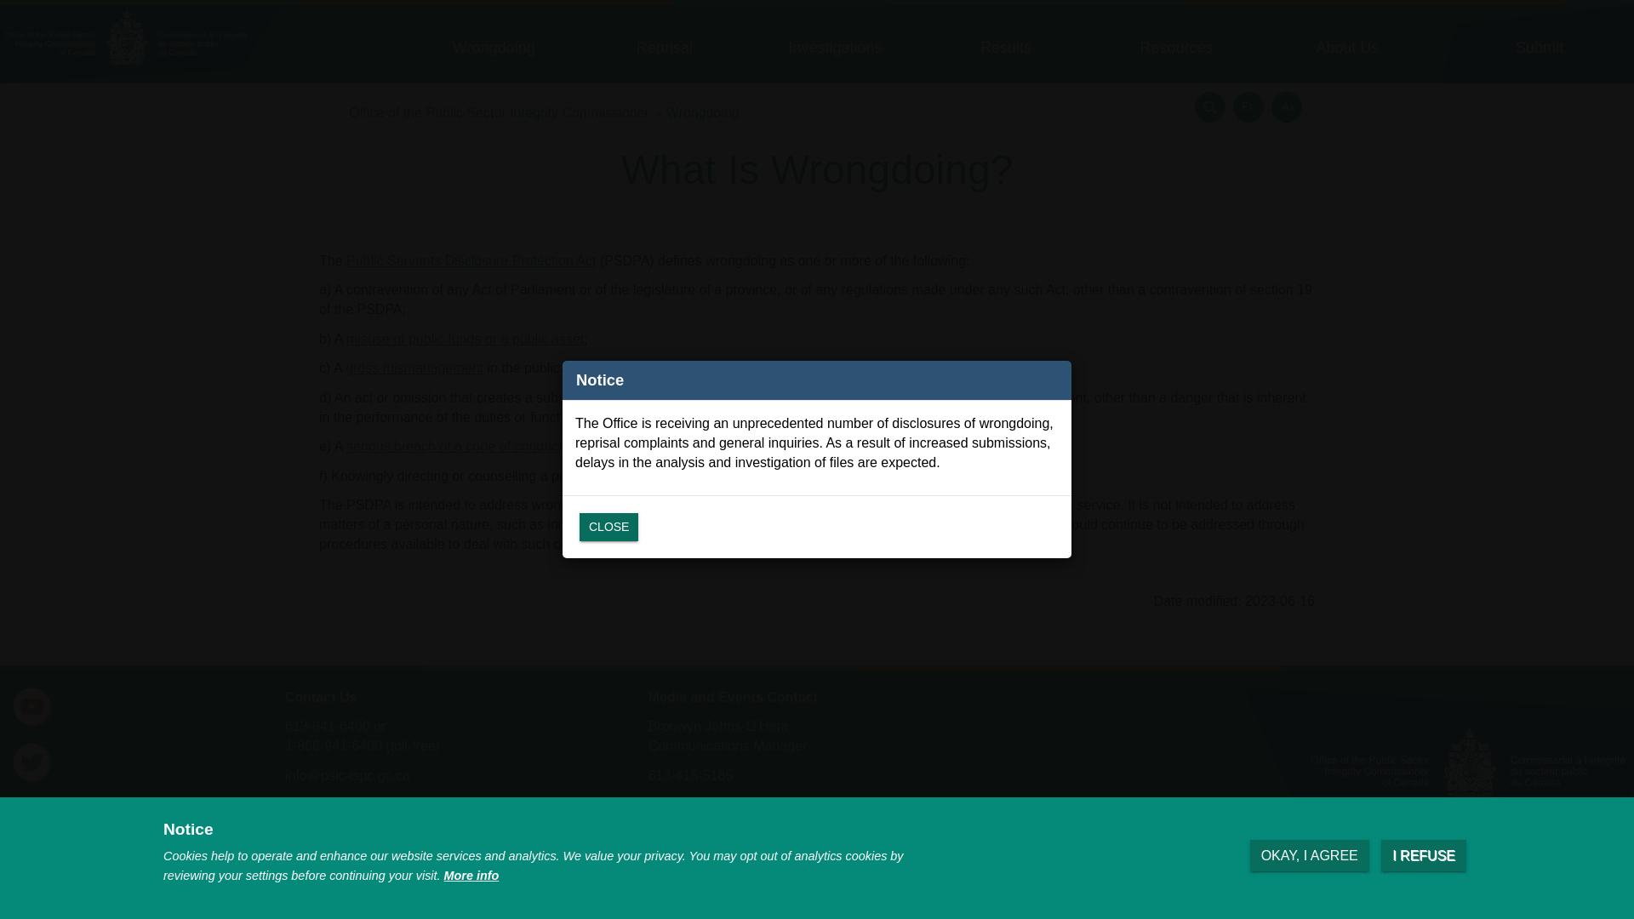 The image size is (1634, 919). What do you see at coordinates (836, 53) in the screenshot?
I see `Investigations` at bounding box center [836, 53].